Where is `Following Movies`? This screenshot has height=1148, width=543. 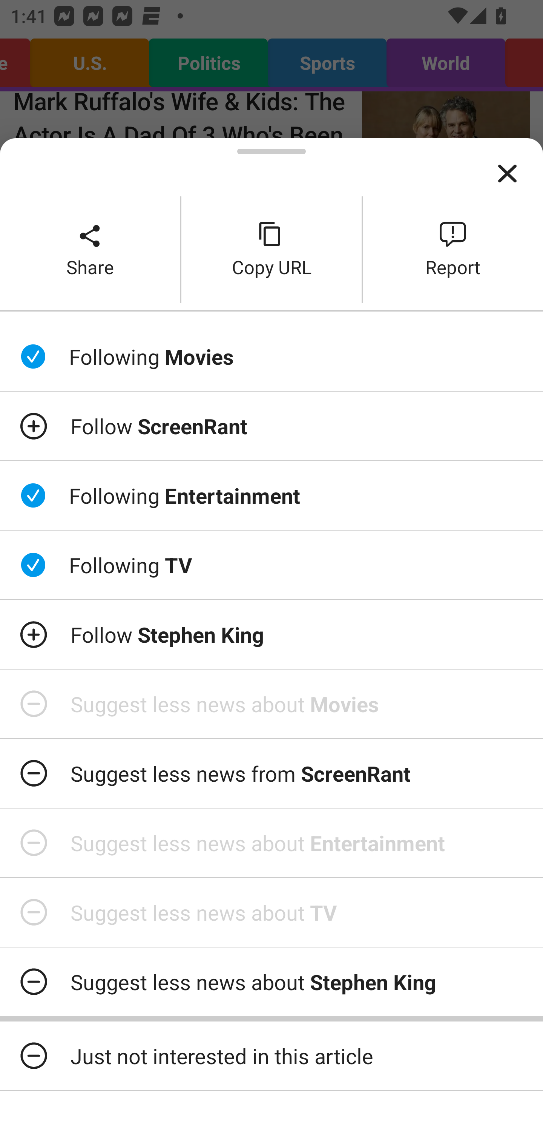
Following Movies is located at coordinates (271, 356).